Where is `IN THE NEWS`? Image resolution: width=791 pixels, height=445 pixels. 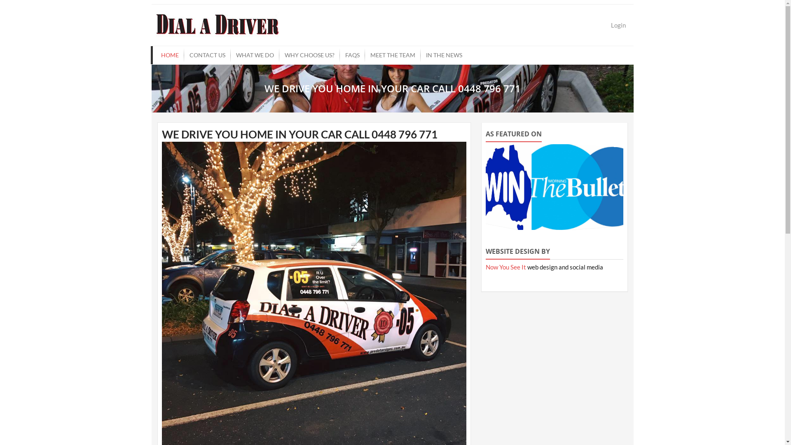 IN THE NEWS is located at coordinates (444, 55).